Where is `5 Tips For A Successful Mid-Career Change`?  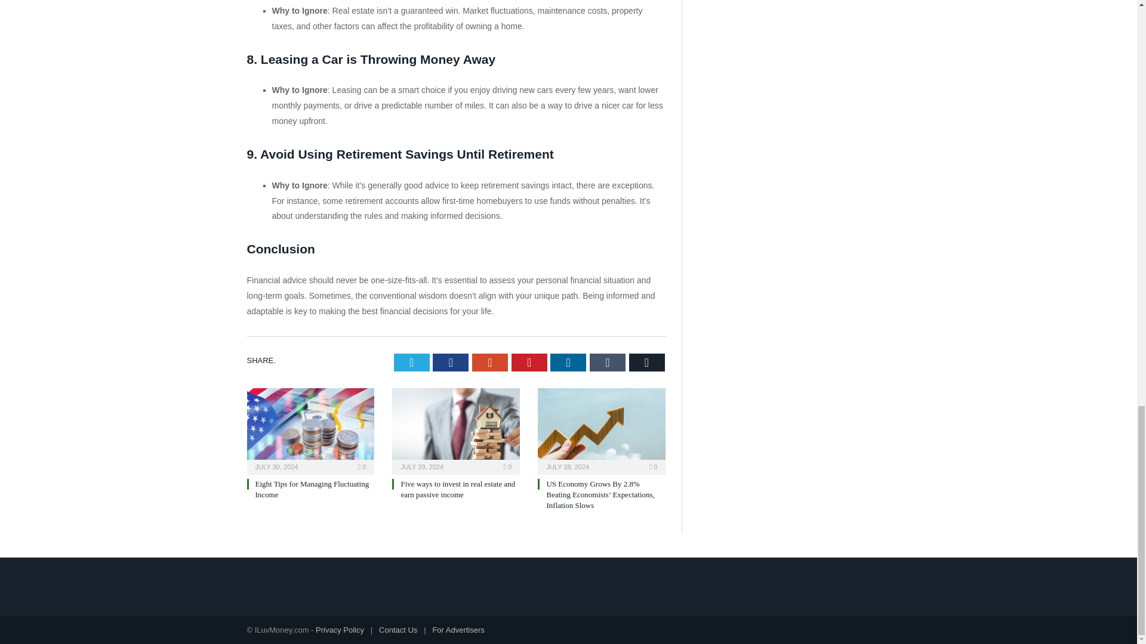 5 Tips For A Successful Mid-Career Change is located at coordinates (311, 500).